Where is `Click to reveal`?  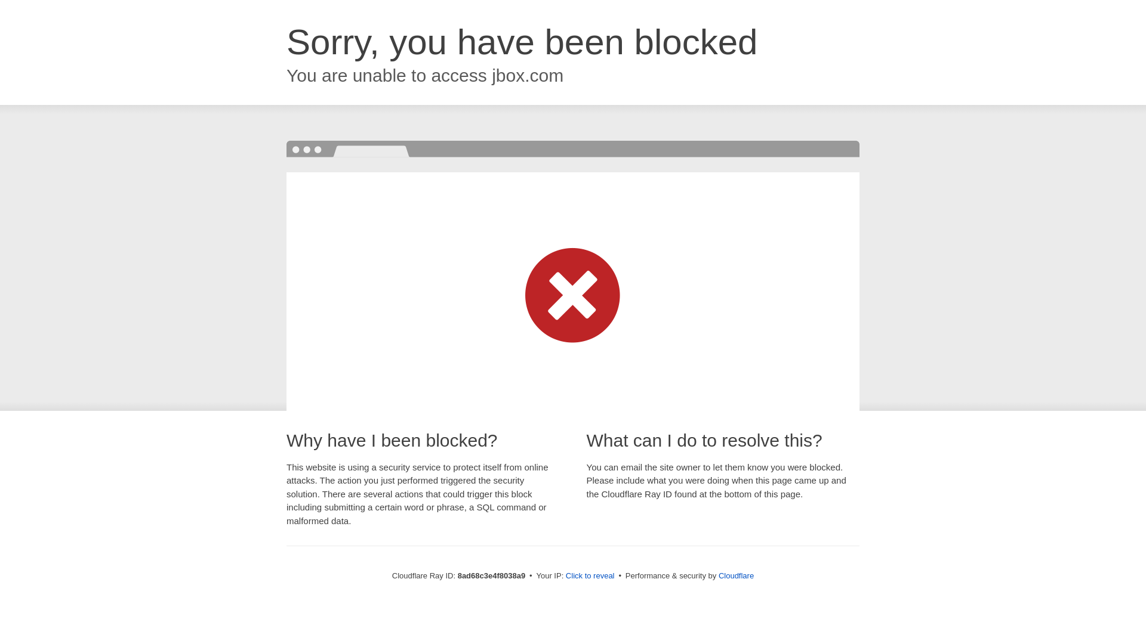
Click to reveal is located at coordinates (590, 576).